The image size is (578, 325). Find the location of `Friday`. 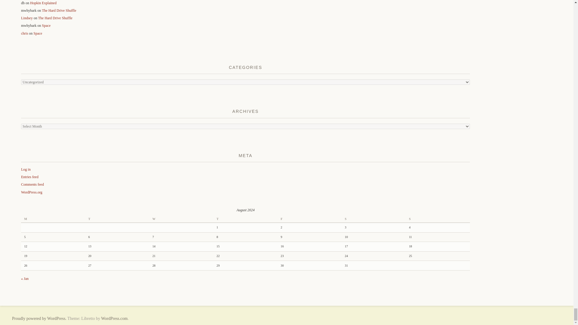

Friday is located at coordinates (309, 219).